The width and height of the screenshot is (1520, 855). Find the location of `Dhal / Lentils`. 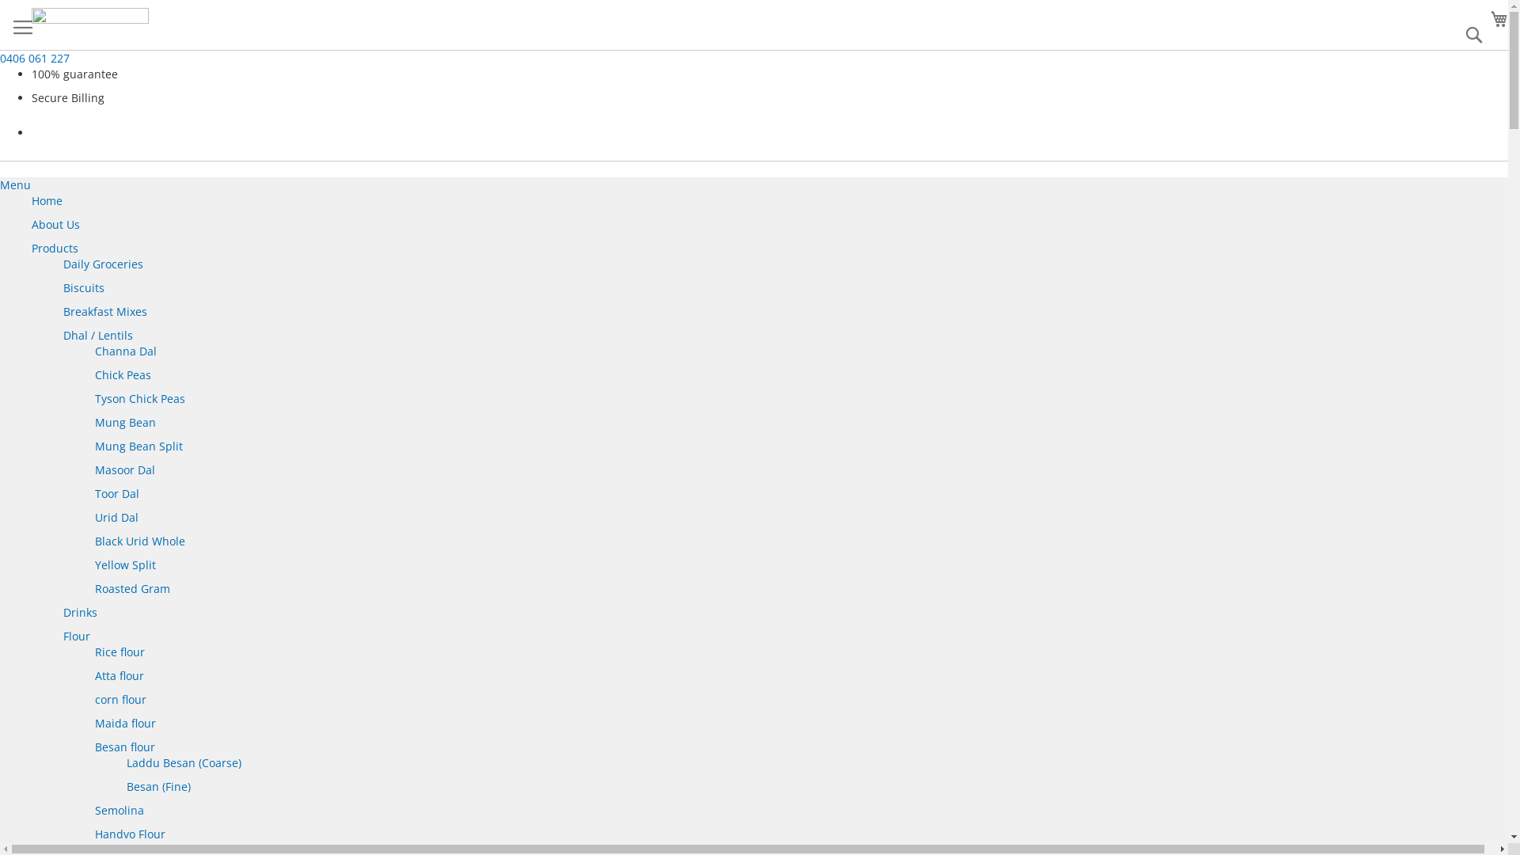

Dhal / Lentils is located at coordinates (98, 336).